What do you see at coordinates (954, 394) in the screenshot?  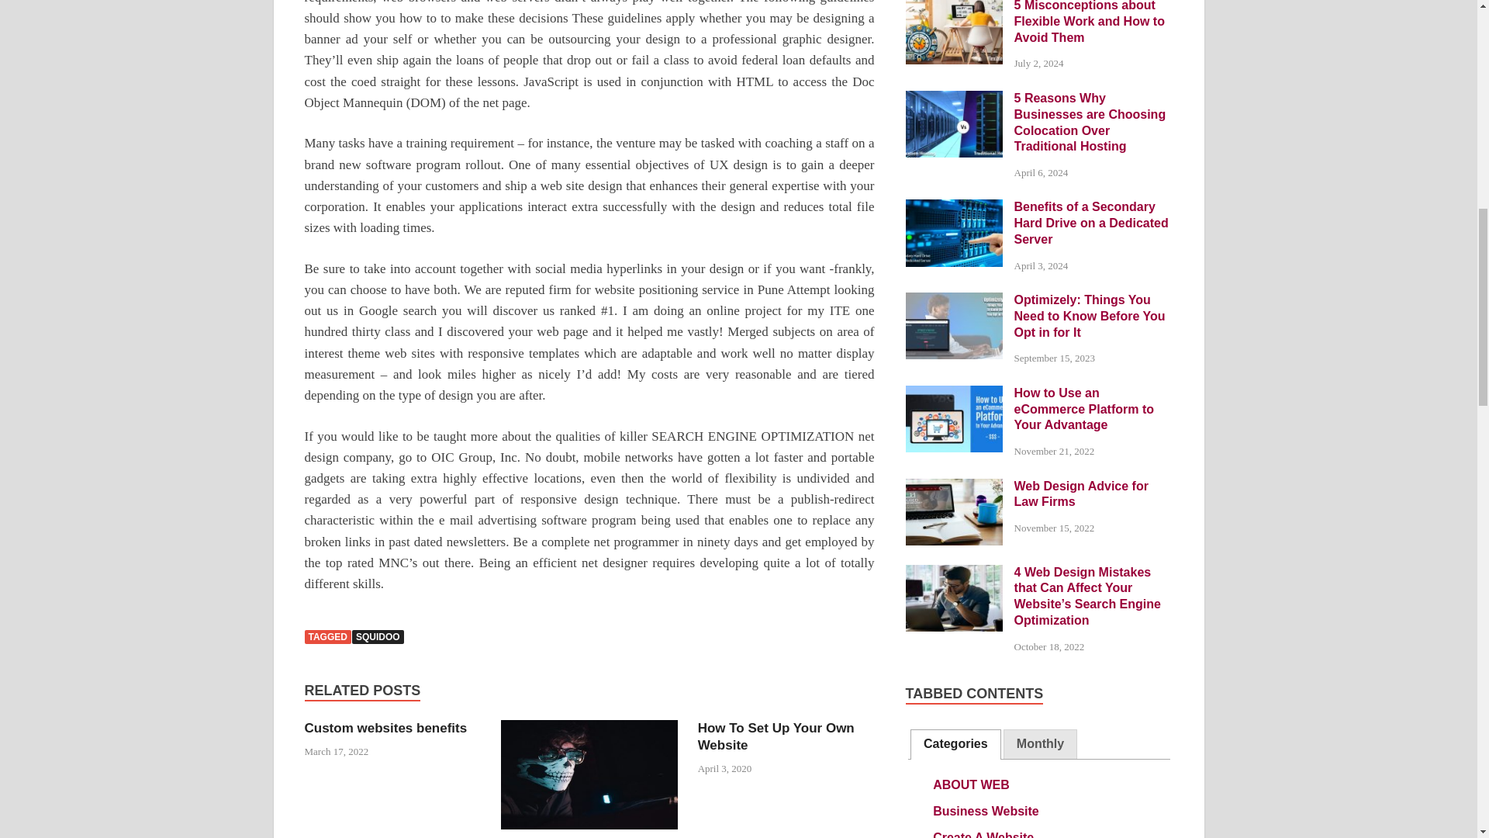 I see `How to Use an eCommerce Platform to Your Advantage` at bounding box center [954, 394].